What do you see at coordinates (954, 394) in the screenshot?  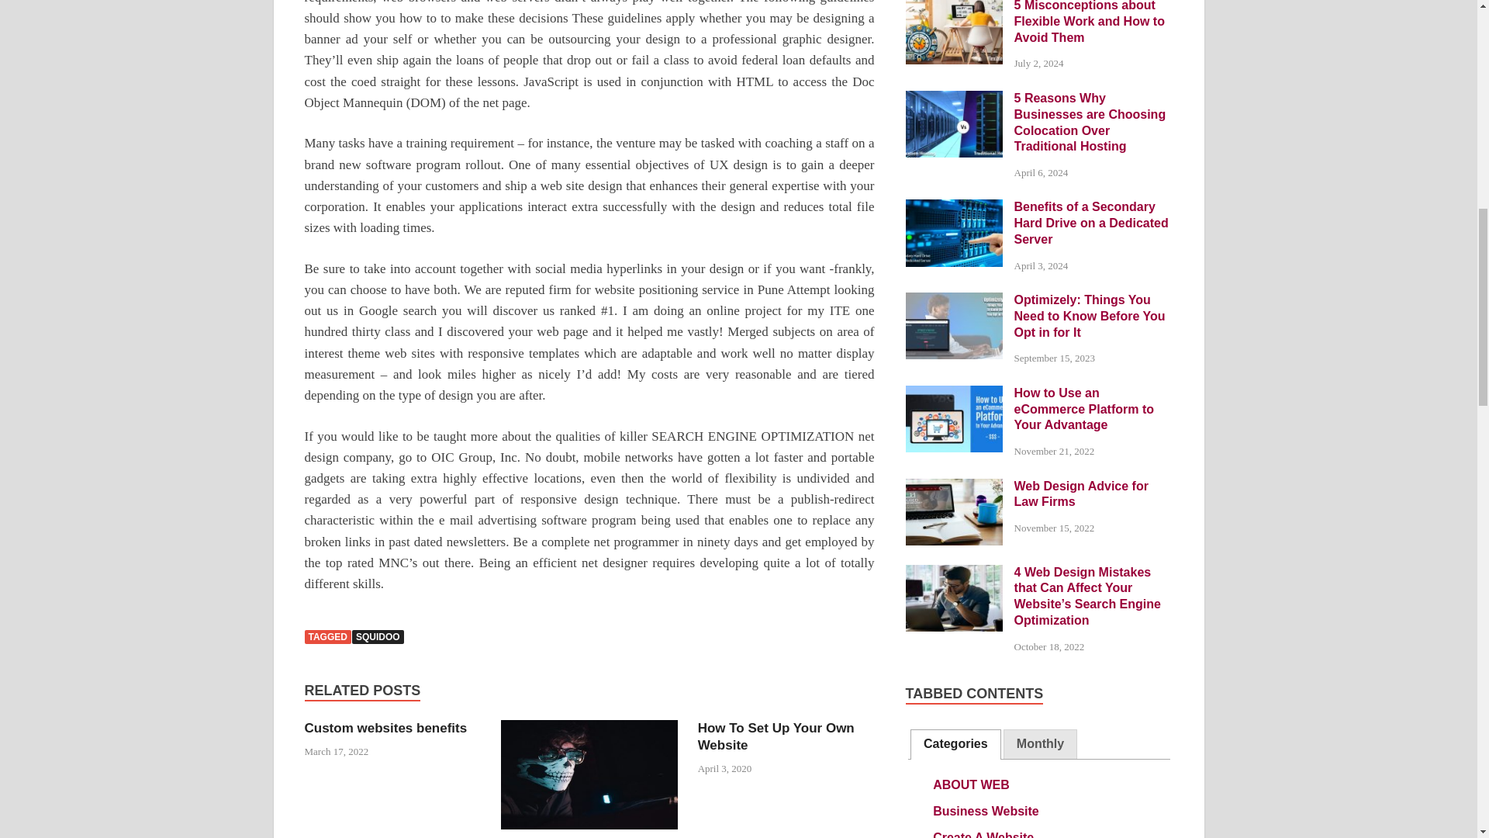 I see `How to Use an eCommerce Platform to Your Advantage` at bounding box center [954, 394].